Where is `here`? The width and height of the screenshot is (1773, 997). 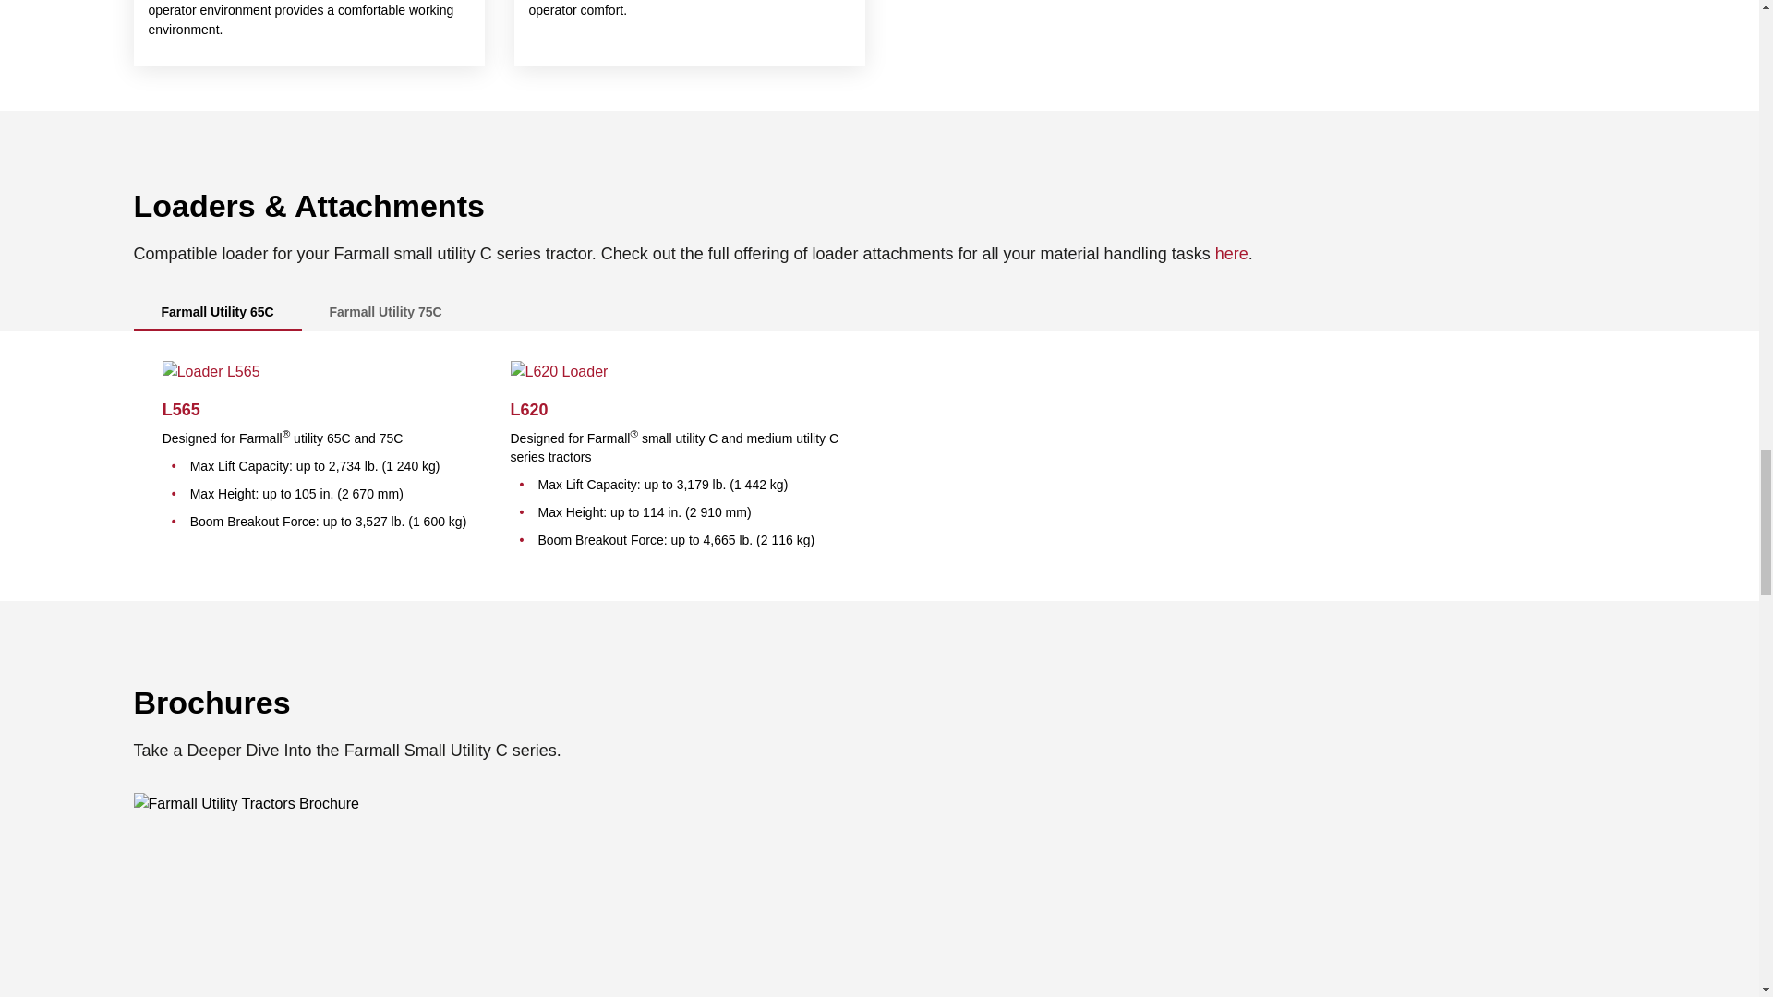
here is located at coordinates (1231, 253).